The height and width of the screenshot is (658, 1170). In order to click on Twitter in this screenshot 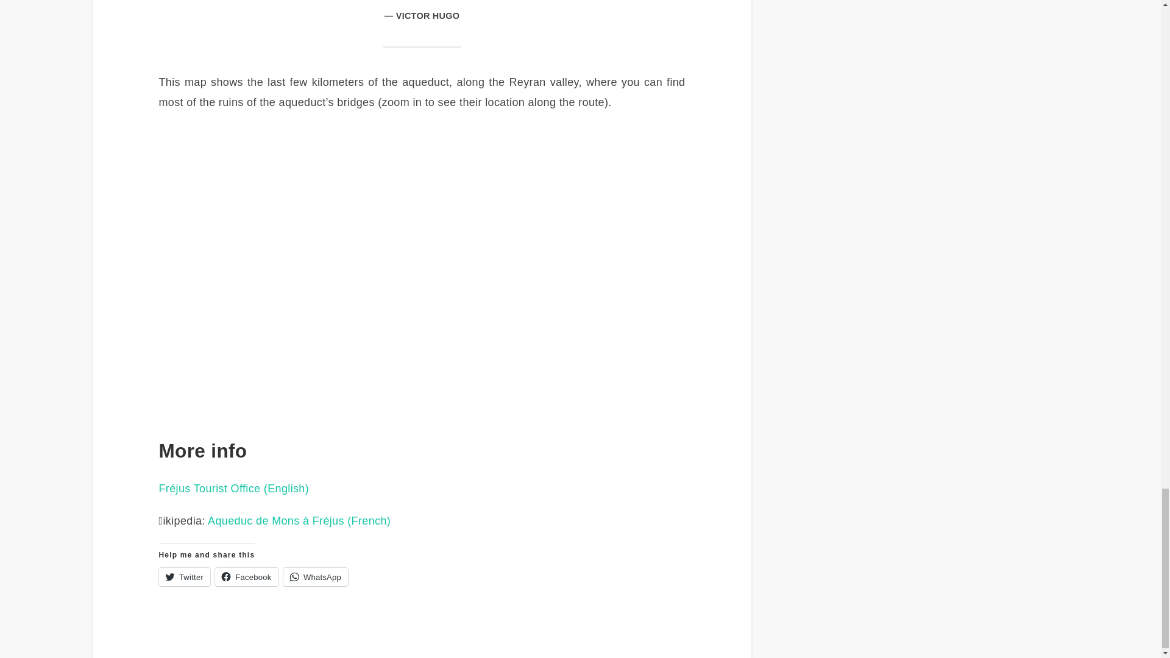, I will do `click(183, 577)`.